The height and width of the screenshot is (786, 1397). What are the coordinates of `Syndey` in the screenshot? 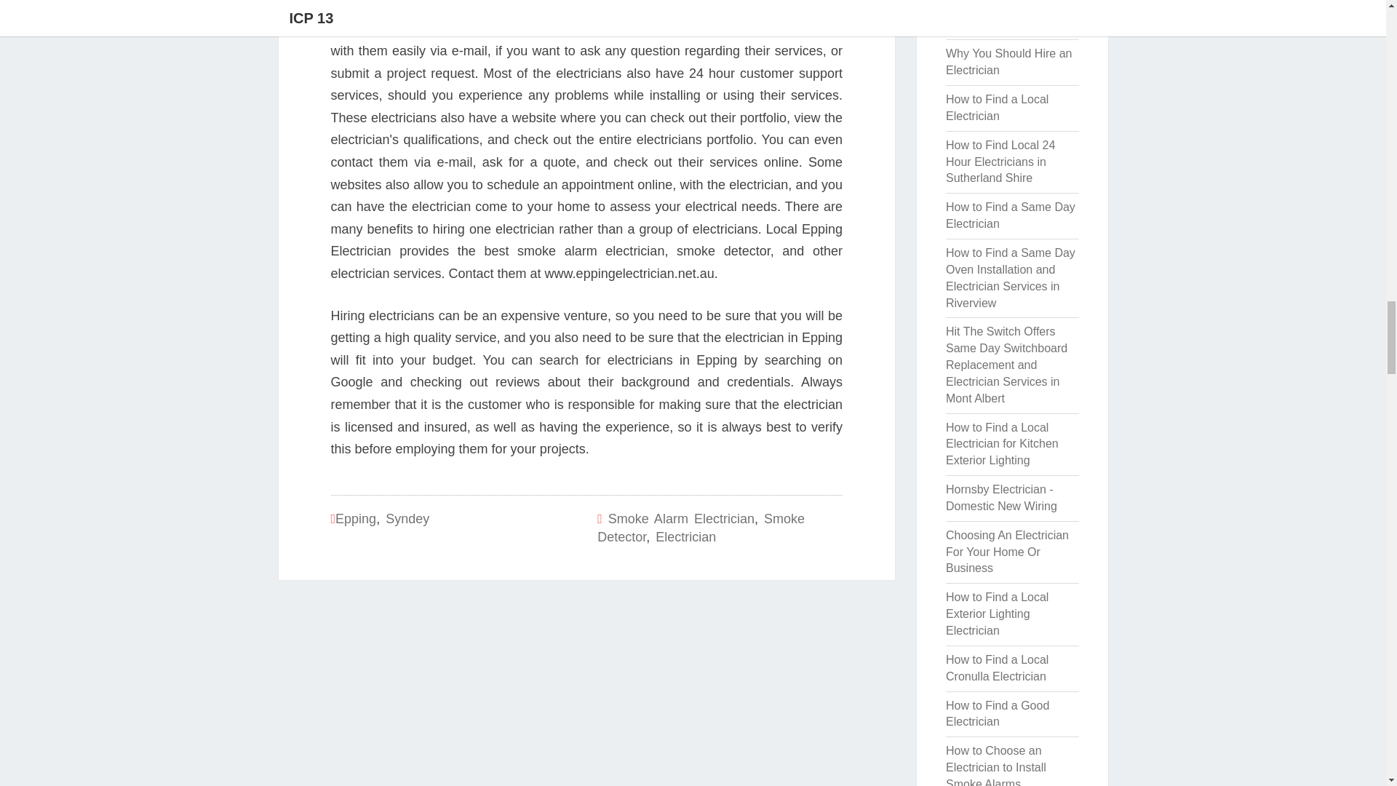 It's located at (407, 518).